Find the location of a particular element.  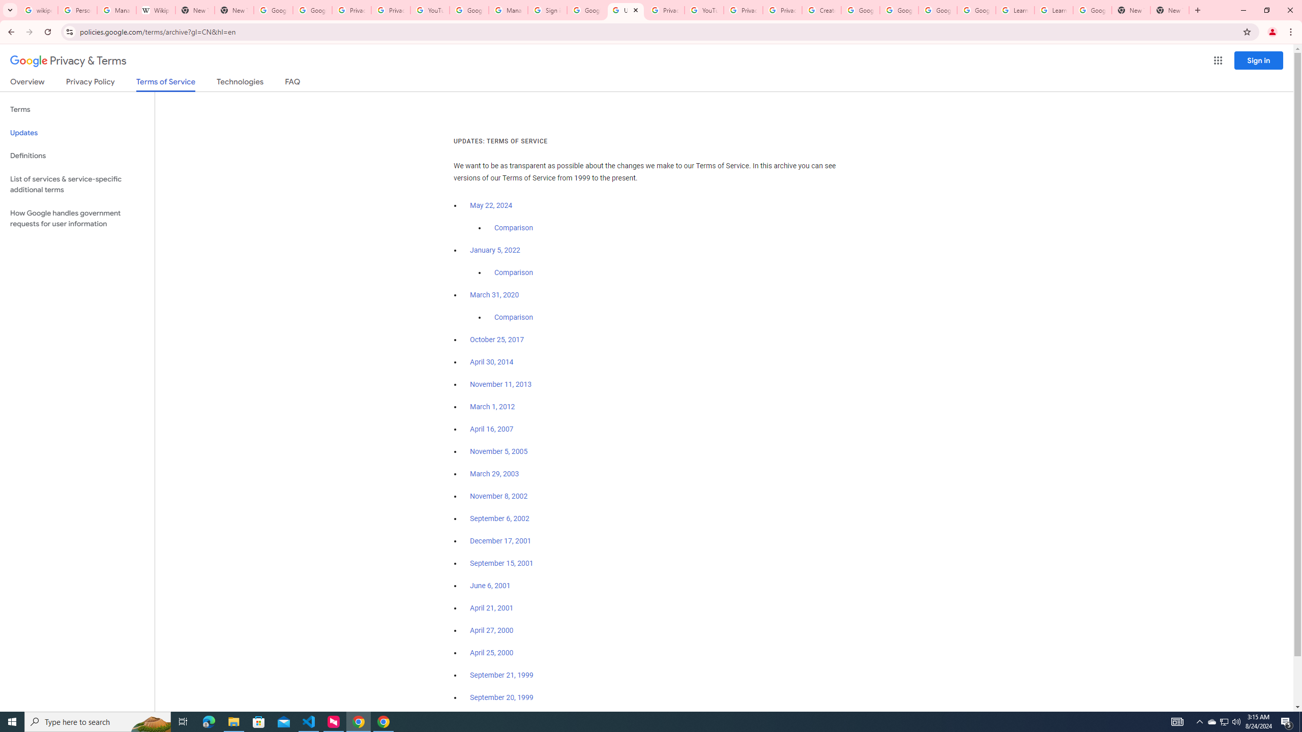

Privacy Policy is located at coordinates (90, 83).